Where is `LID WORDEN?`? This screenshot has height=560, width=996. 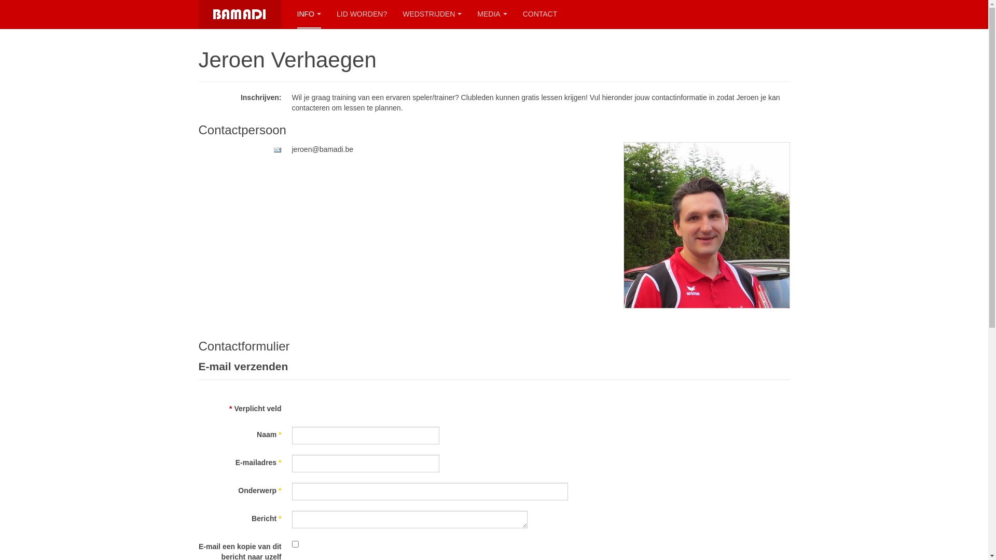 LID WORDEN? is located at coordinates (362, 15).